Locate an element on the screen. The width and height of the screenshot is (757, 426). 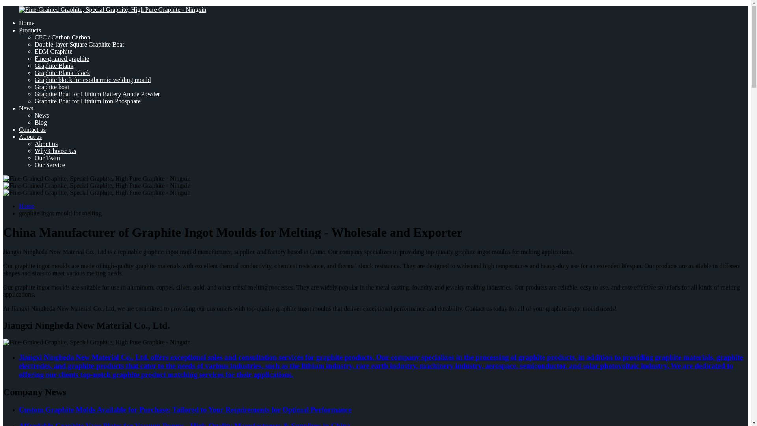
About us is located at coordinates (46, 144).